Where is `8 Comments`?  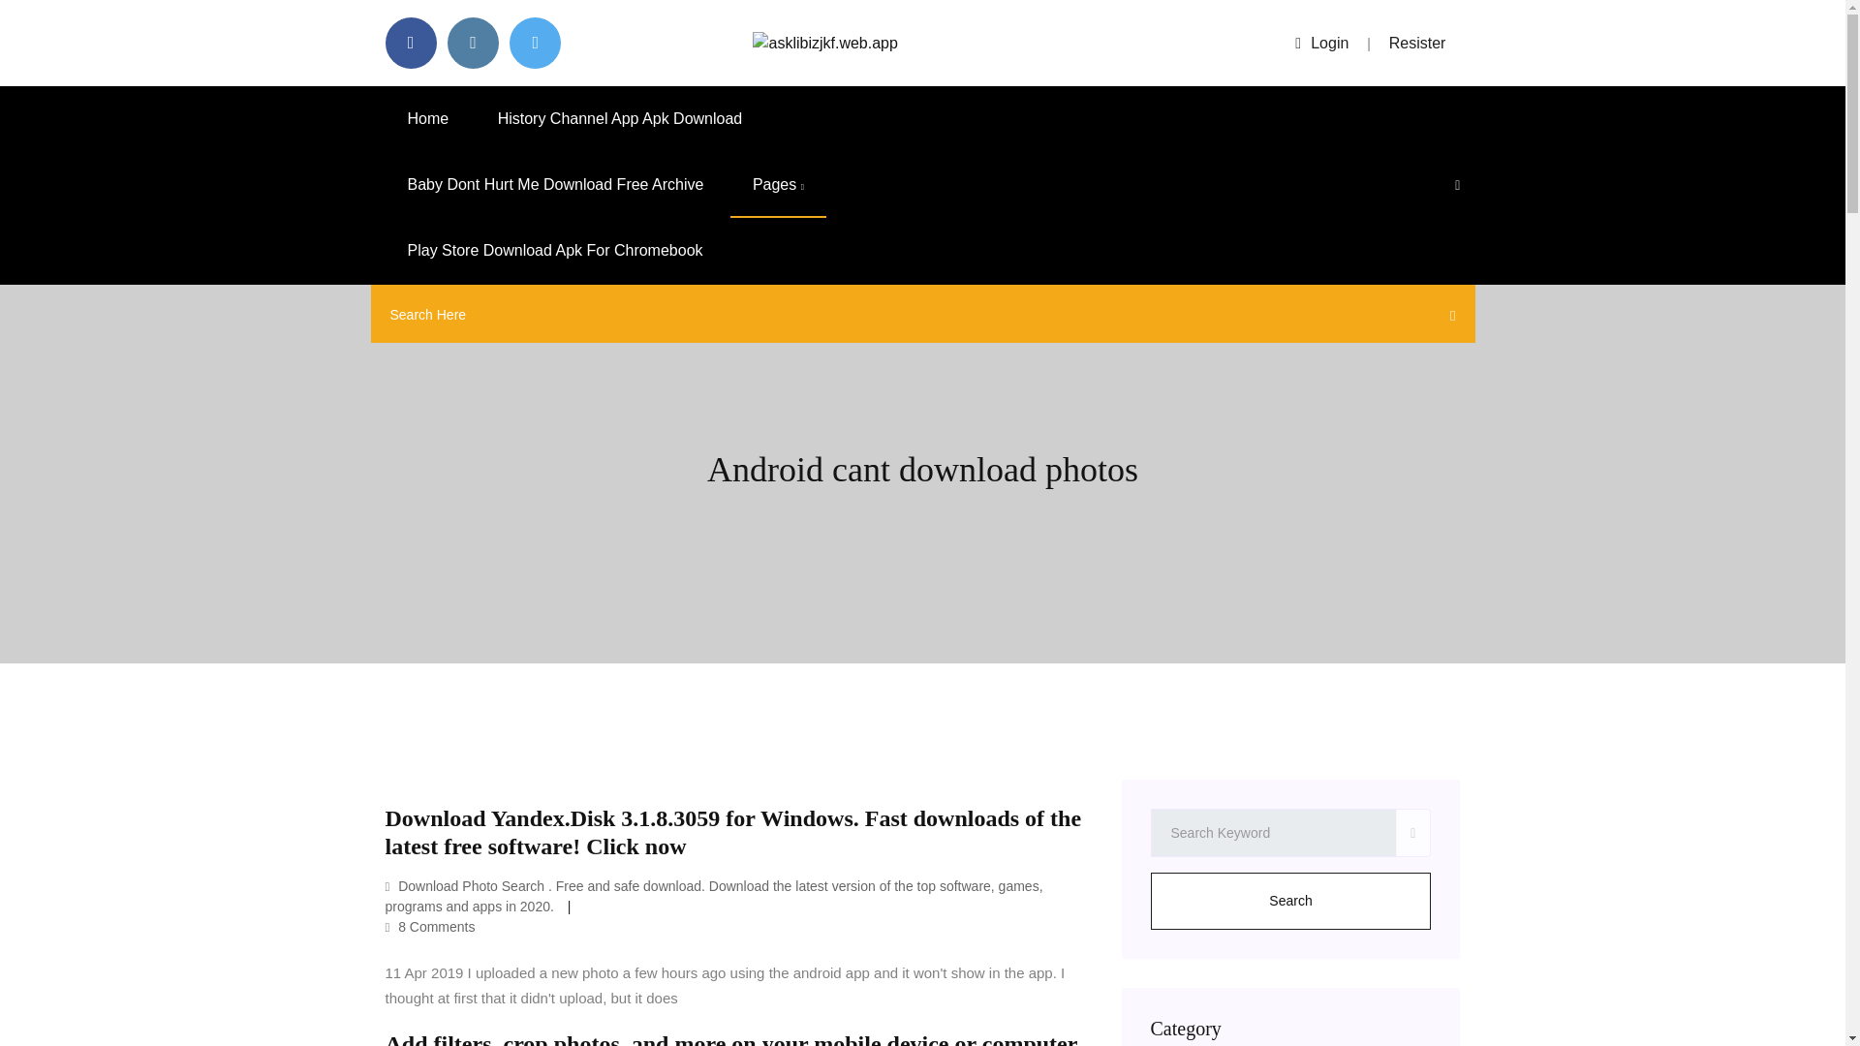 8 Comments is located at coordinates (430, 927).